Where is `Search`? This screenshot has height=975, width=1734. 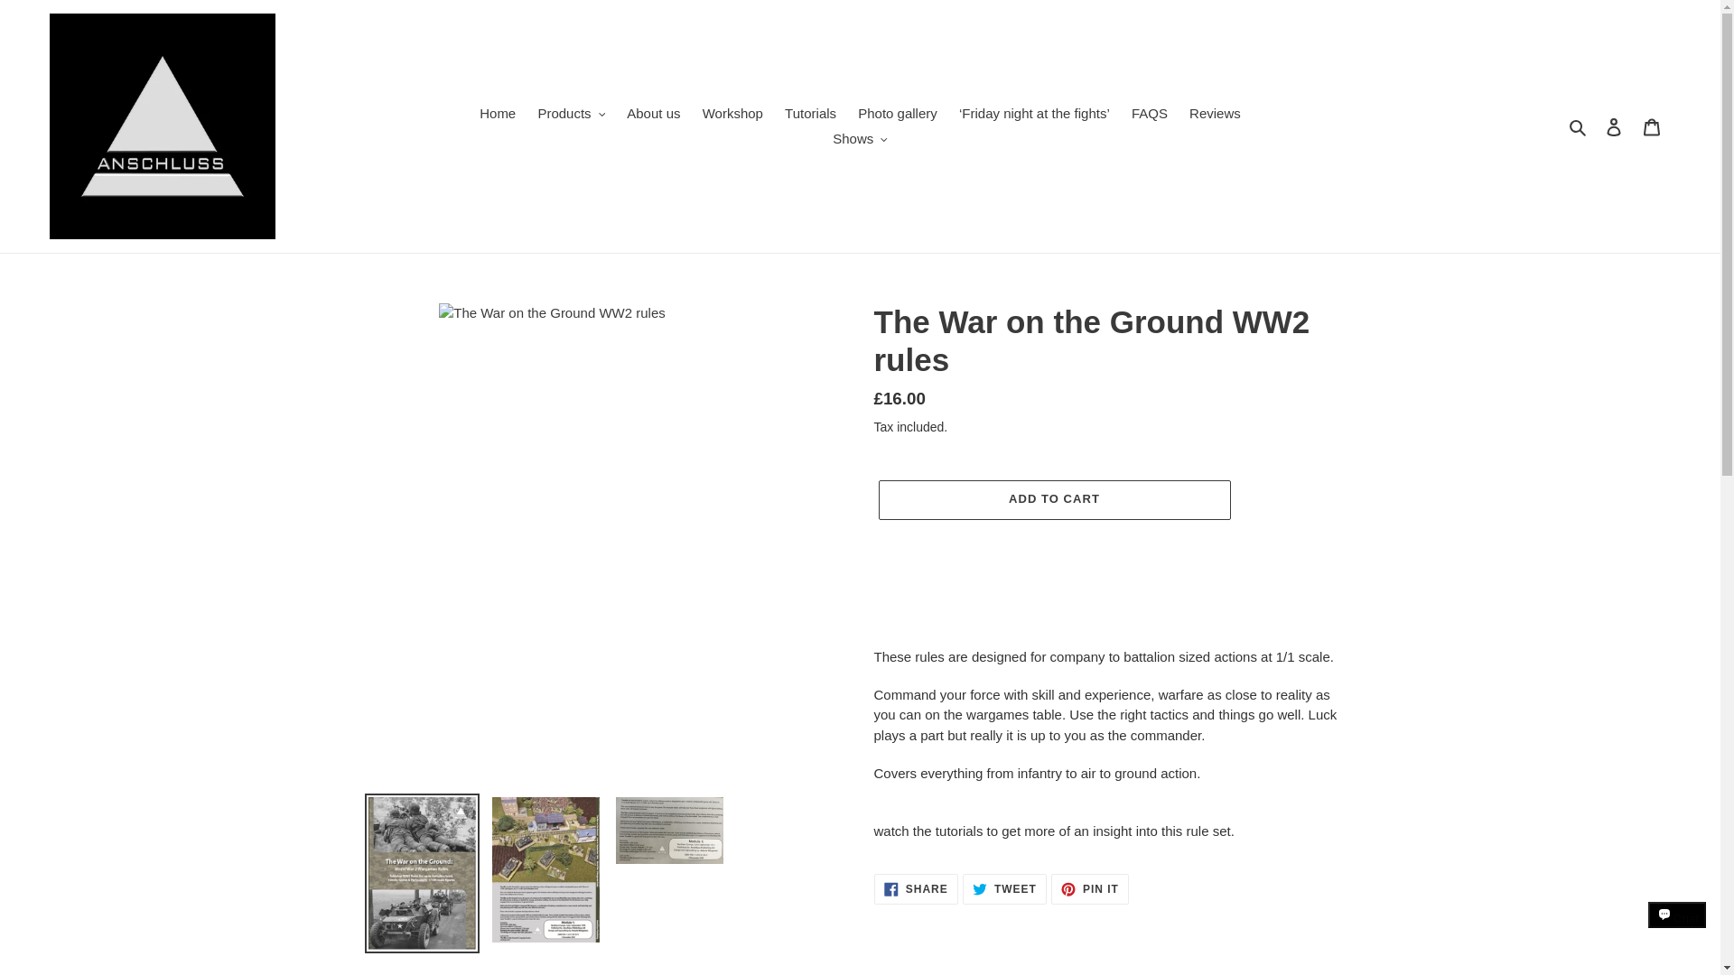
Search is located at coordinates (1579, 126).